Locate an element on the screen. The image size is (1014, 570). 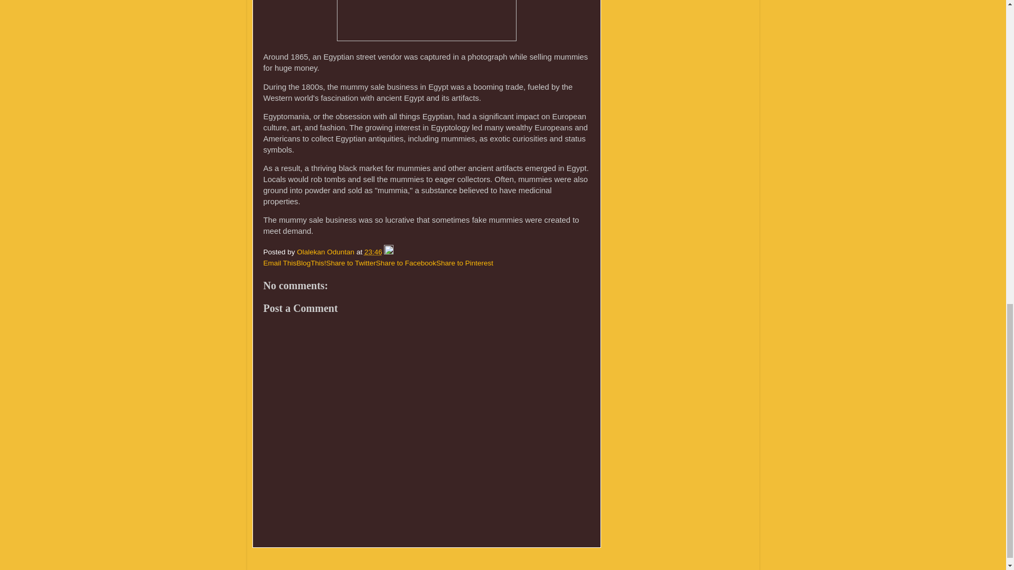
Edit Post is located at coordinates (389, 251).